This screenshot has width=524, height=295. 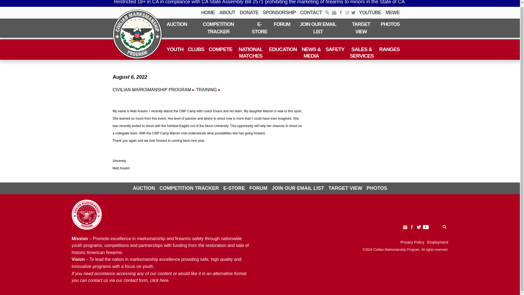 What do you see at coordinates (259, 28) in the screenshot?
I see `E-STORE` at bounding box center [259, 28].